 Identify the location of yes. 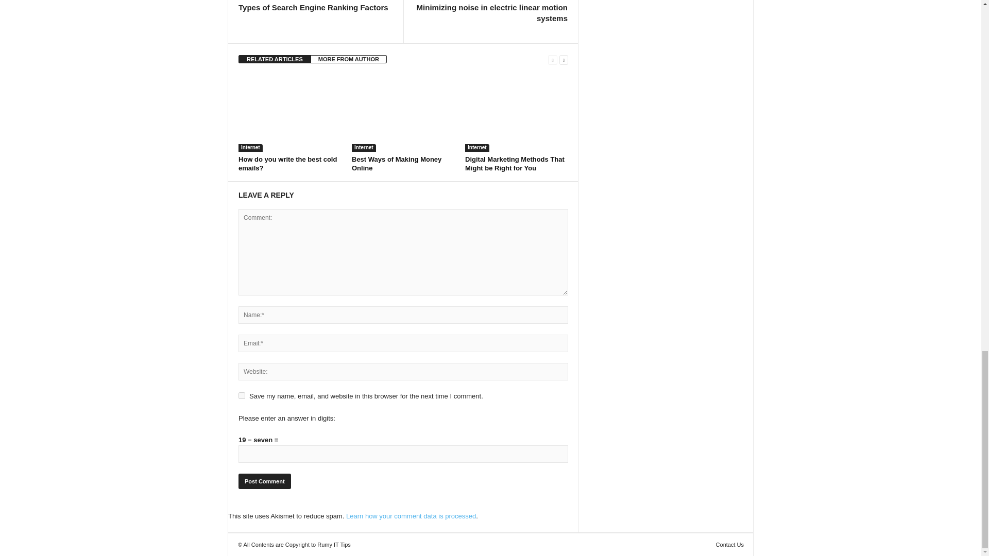
(242, 395).